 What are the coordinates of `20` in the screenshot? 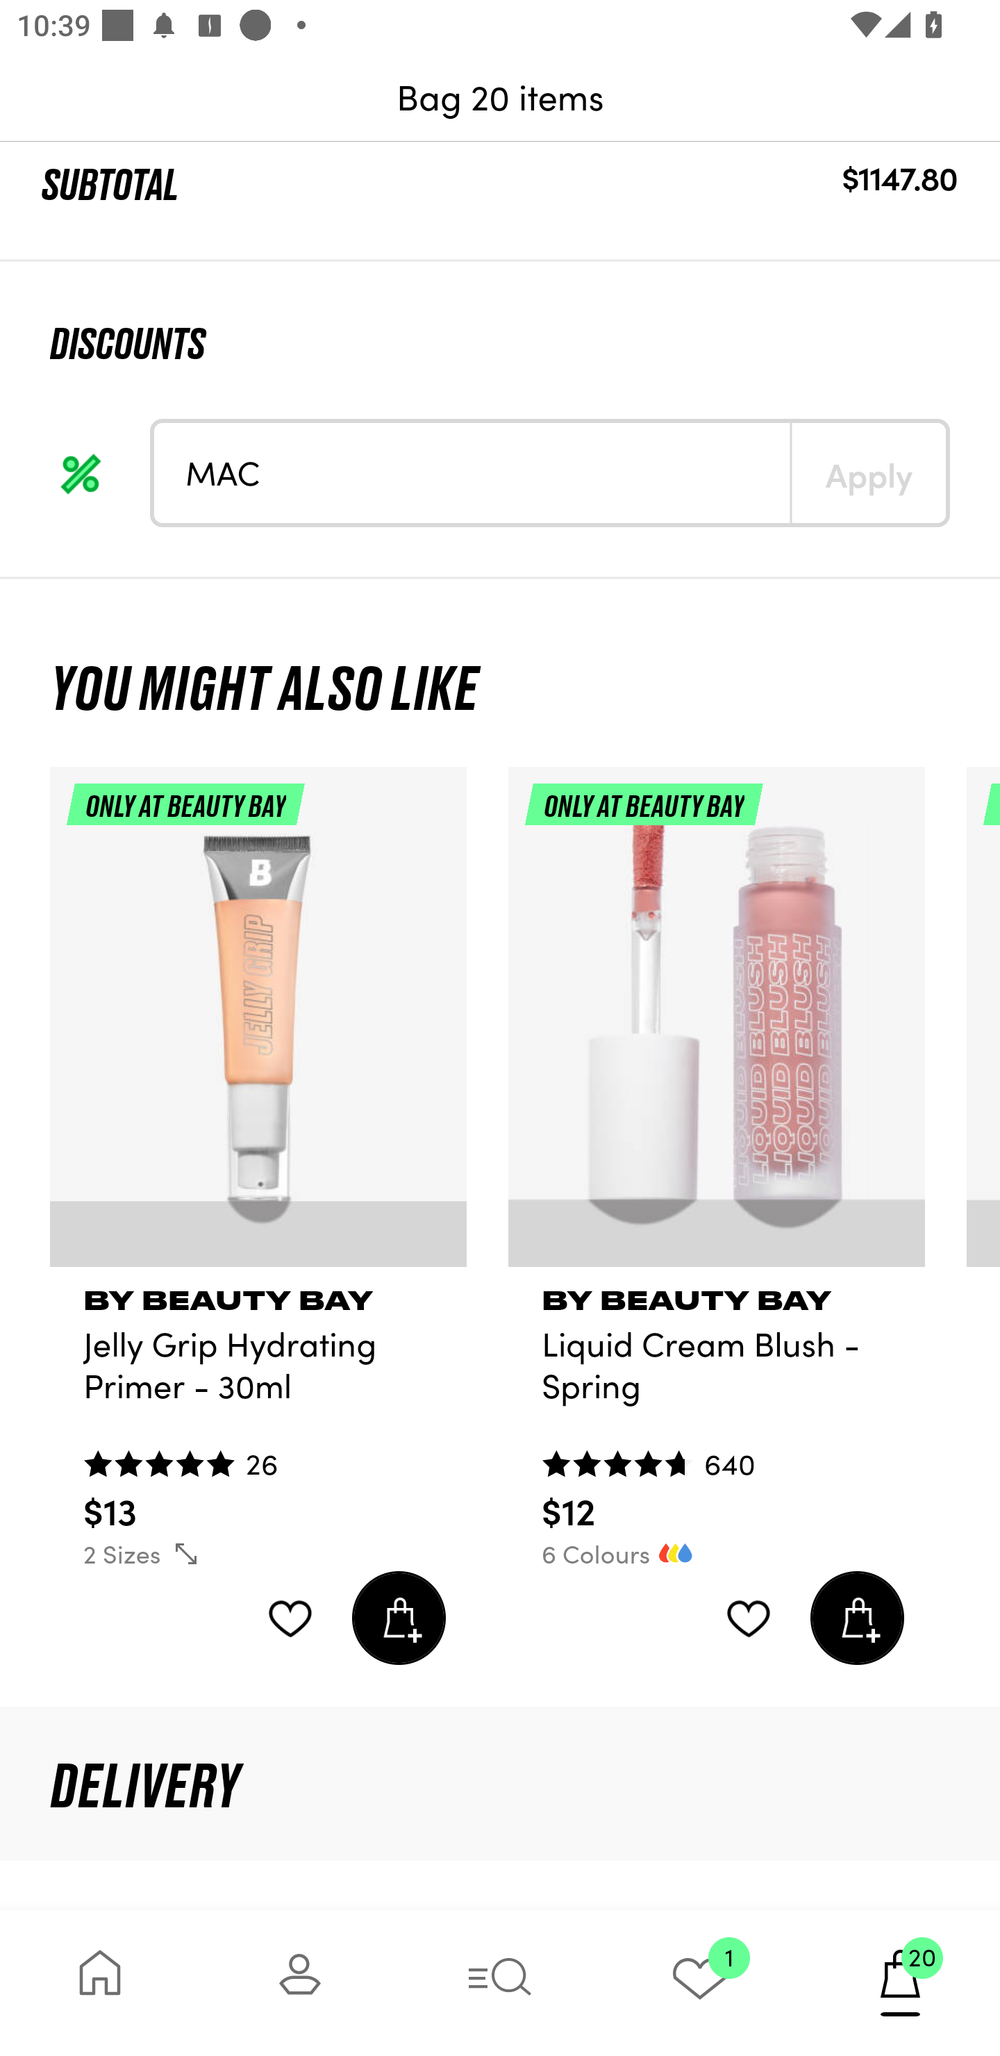 It's located at (900, 1982).